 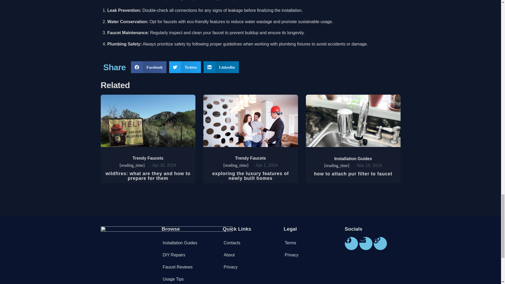 What do you see at coordinates (148, 176) in the screenshot?
I see `wildfires: what are they and how to prepare for them` at bounding box center [148, 176].